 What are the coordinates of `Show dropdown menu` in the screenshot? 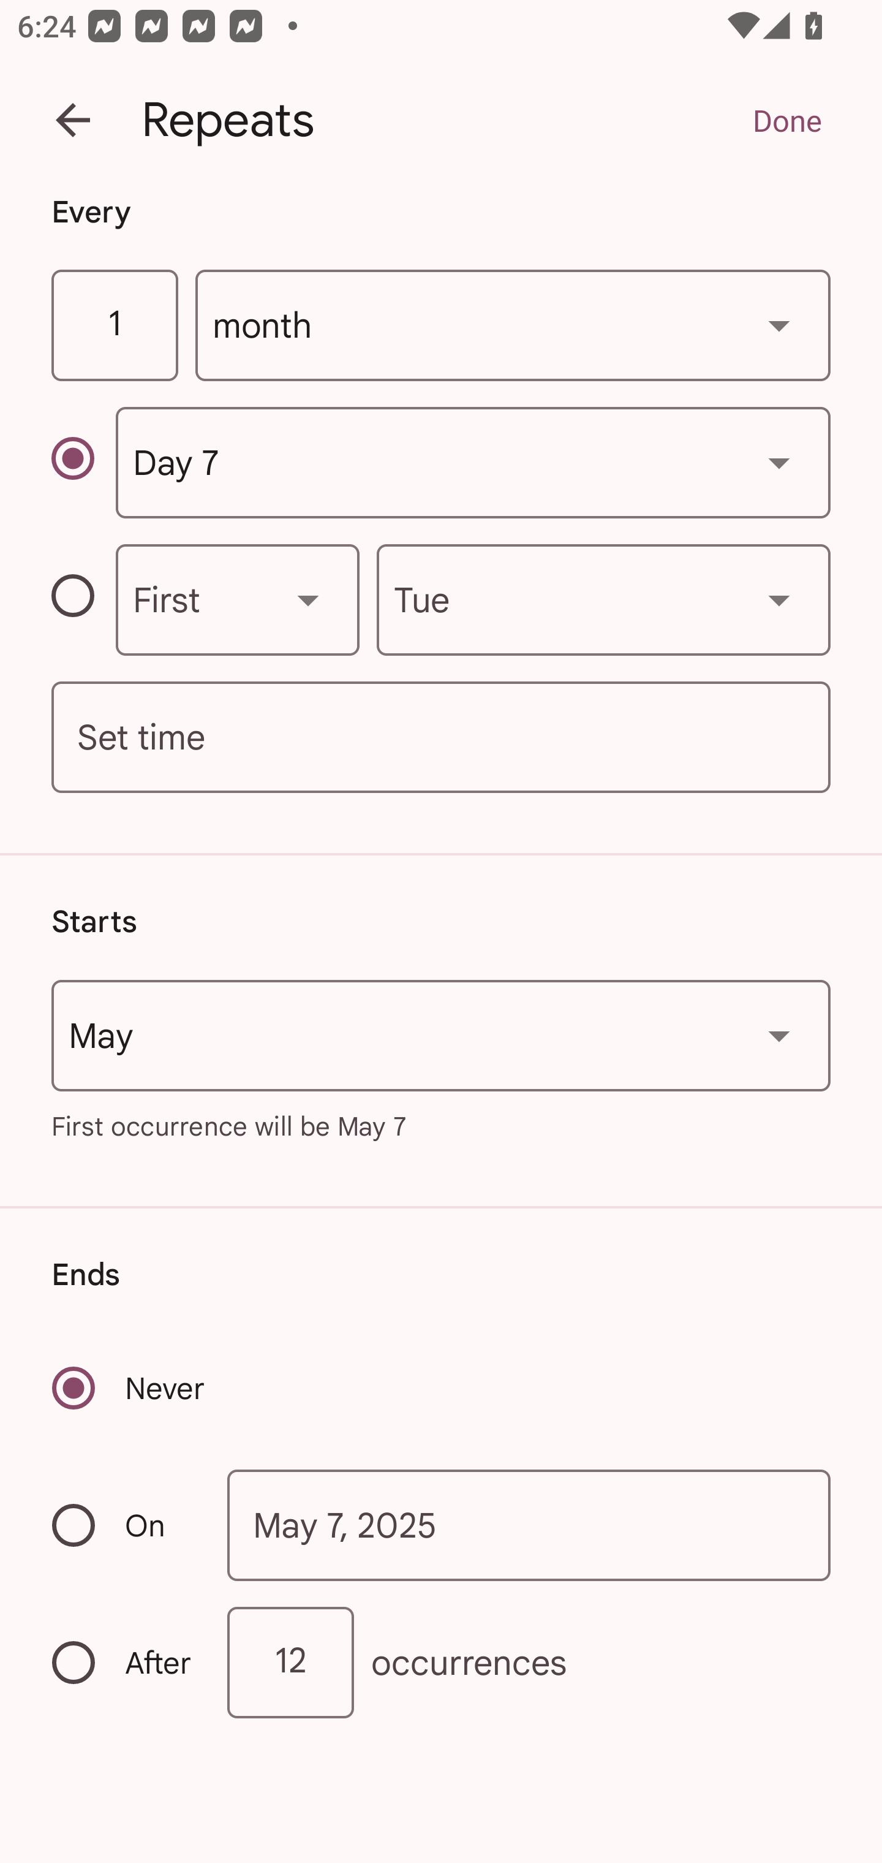 It's located at (779, 463).